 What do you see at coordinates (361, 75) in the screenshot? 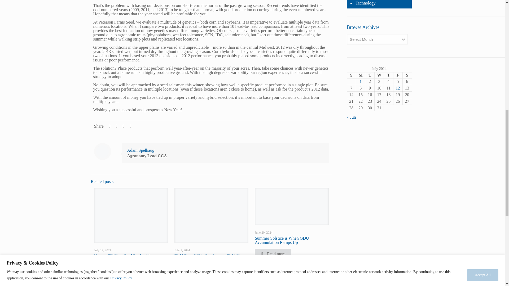
I see `Monday` at bounding box center [361, 75].